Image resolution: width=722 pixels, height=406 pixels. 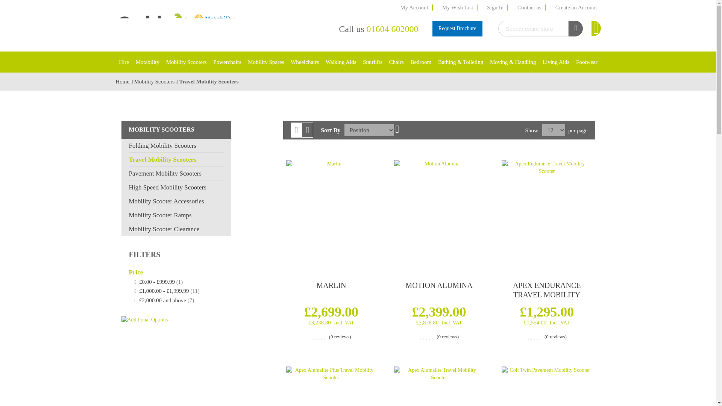 I want to click on Sign In, so click(x=496, y=8).